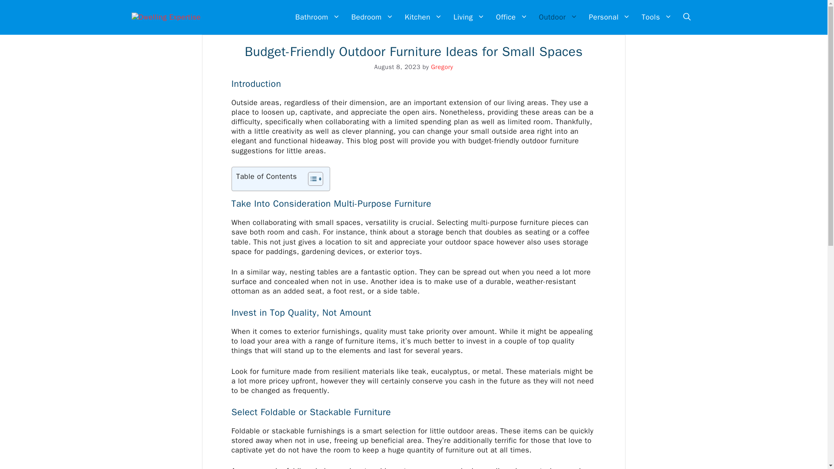  I want to click on Outdoor, so click(558, 17).